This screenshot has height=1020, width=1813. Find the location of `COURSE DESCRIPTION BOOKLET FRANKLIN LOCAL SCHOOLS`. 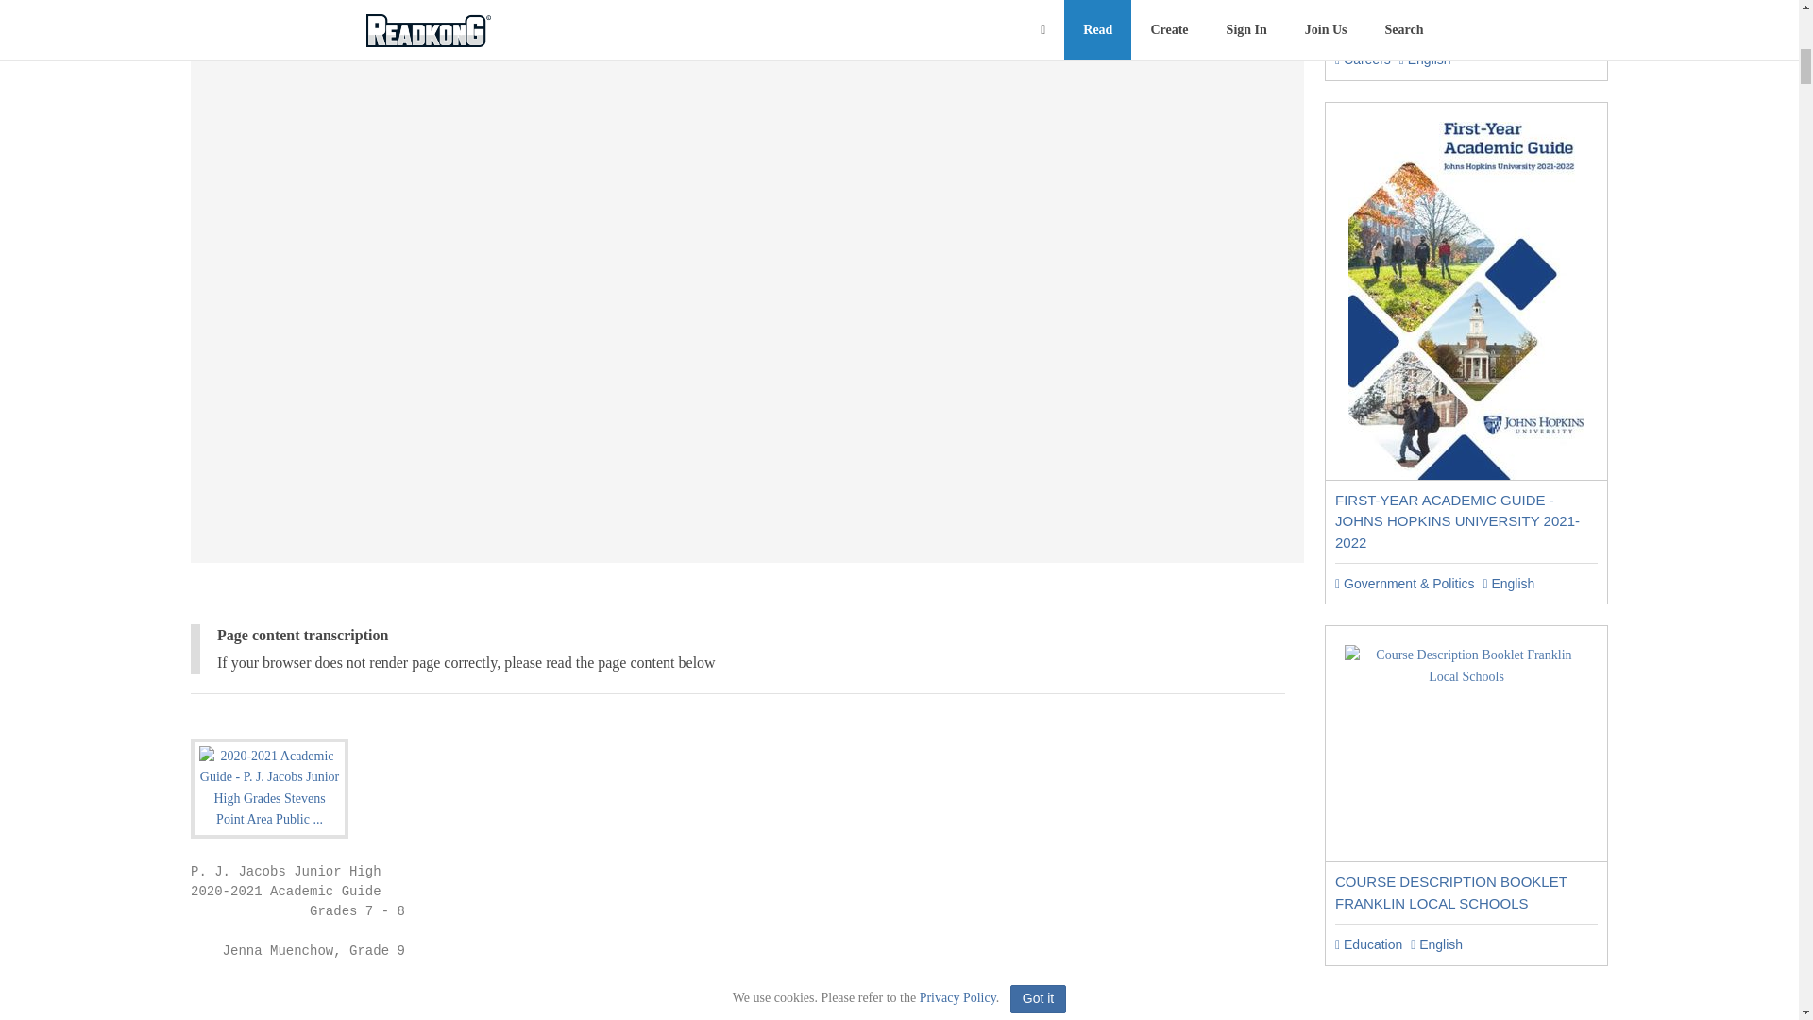

COURSE DESCRIPTION BOOKLET FRANKLIN LOCAL SCHOOLS is located at coordinates (1450, 892).